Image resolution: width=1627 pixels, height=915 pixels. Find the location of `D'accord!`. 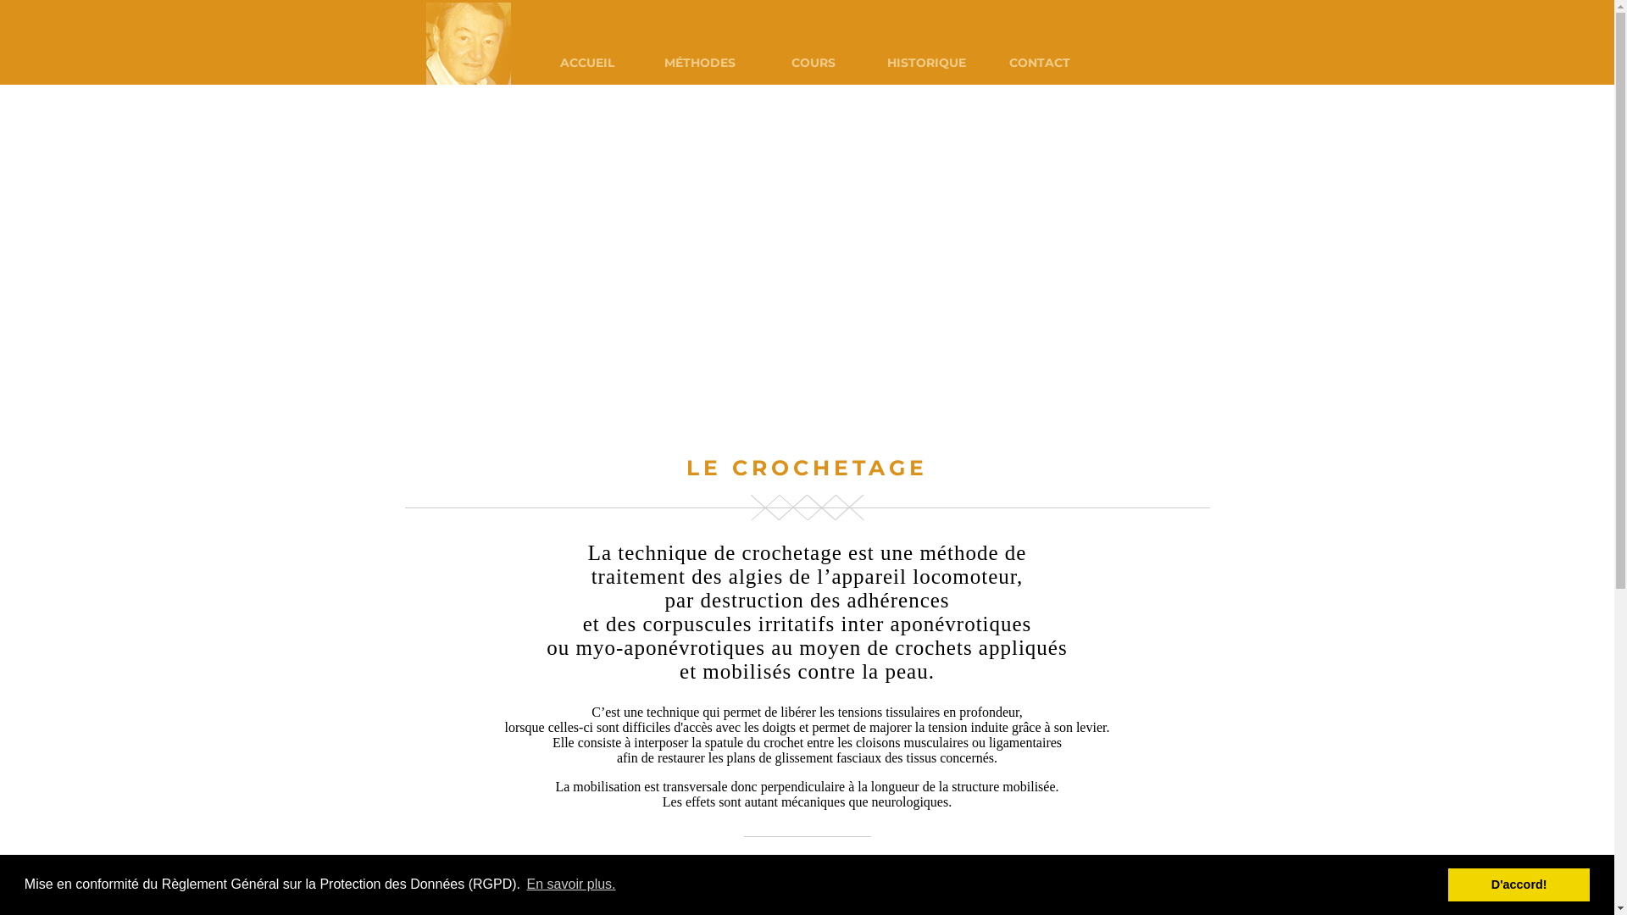

D'accord! is located at coordinates (1519, 884).